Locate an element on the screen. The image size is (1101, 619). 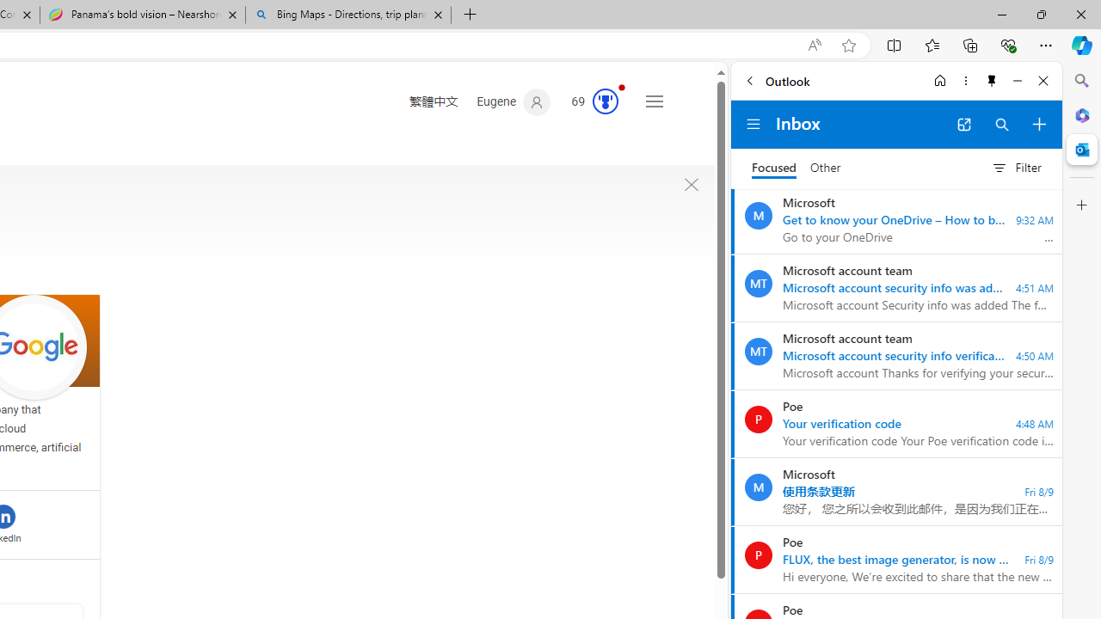
New Tab is located at coordinates (470, 15).